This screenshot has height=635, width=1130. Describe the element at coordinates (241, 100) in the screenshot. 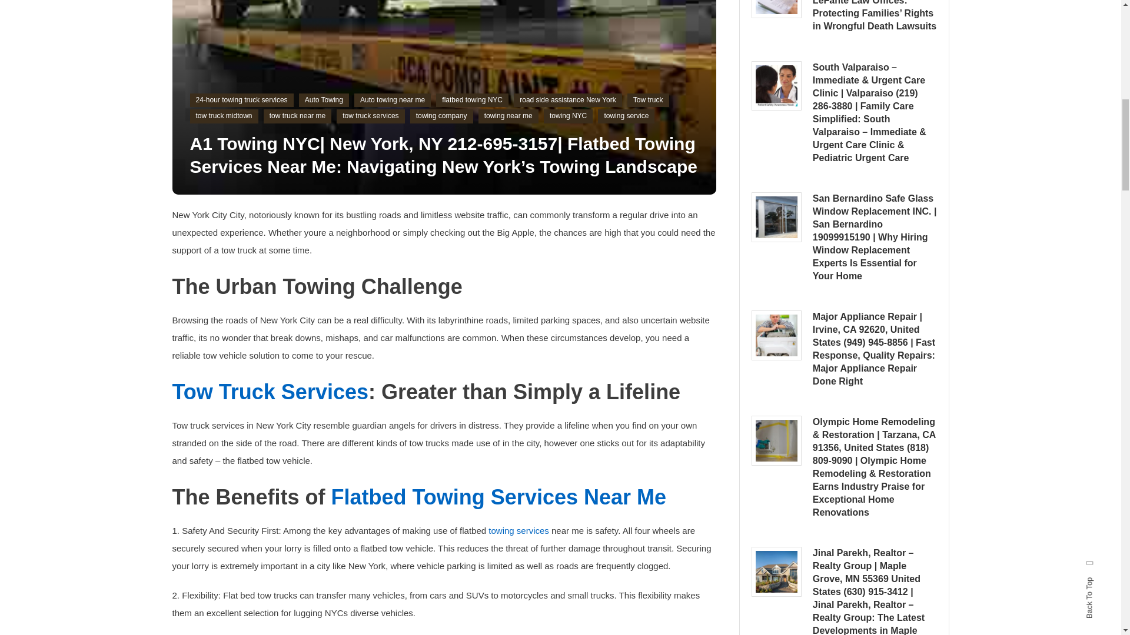

I see `24-hour towing truck services` at that location.